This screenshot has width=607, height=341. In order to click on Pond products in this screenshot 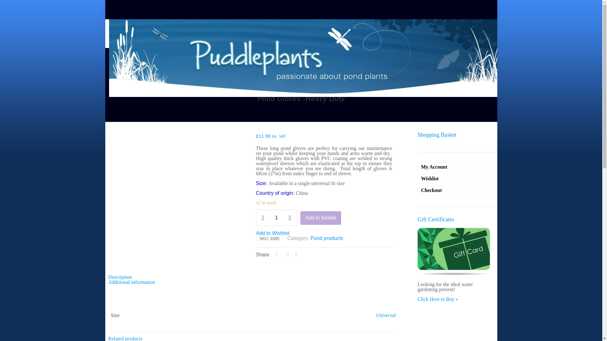, I will do `click(280, 110)`.